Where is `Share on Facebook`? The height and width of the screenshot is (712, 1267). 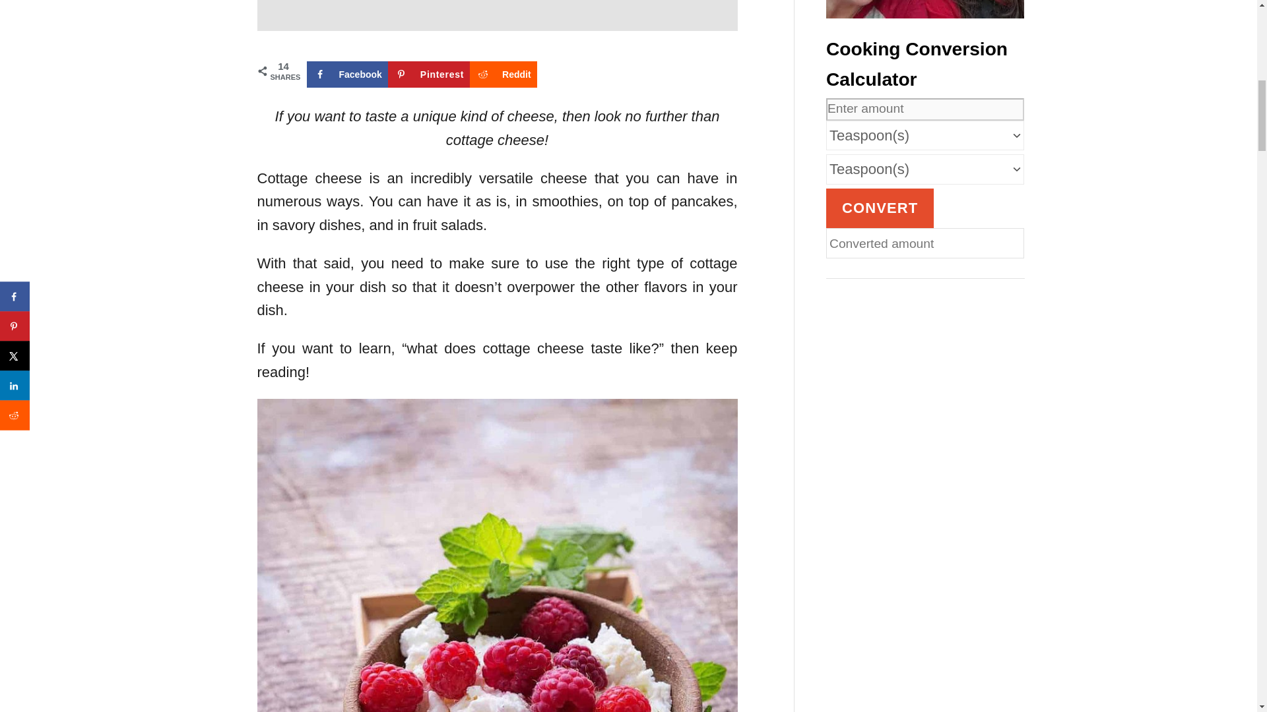
Share on Facebook is located at coordinates (347, 74).